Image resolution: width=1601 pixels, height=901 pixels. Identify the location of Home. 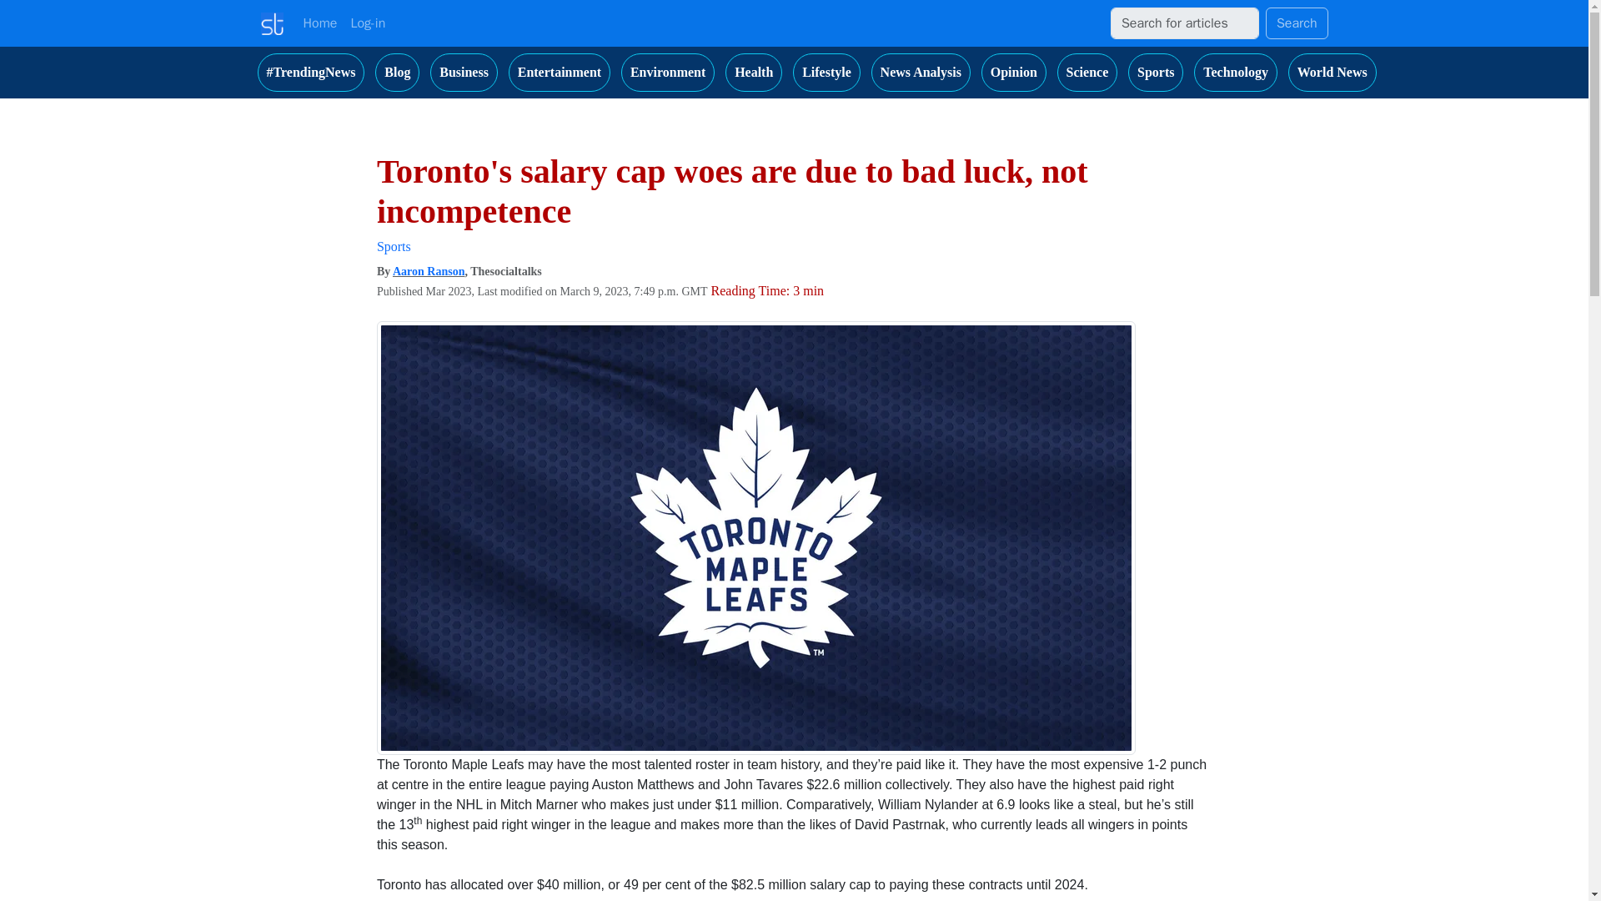
(320, 23).